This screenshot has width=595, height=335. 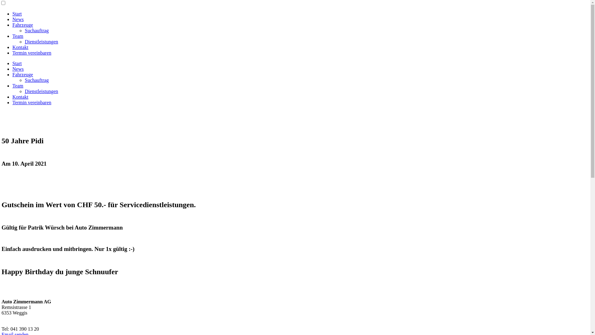 What do you see at coordinates (23, 25) in the screenshot?
I see `Fahrzeuge` at bounding box center [23, 25].